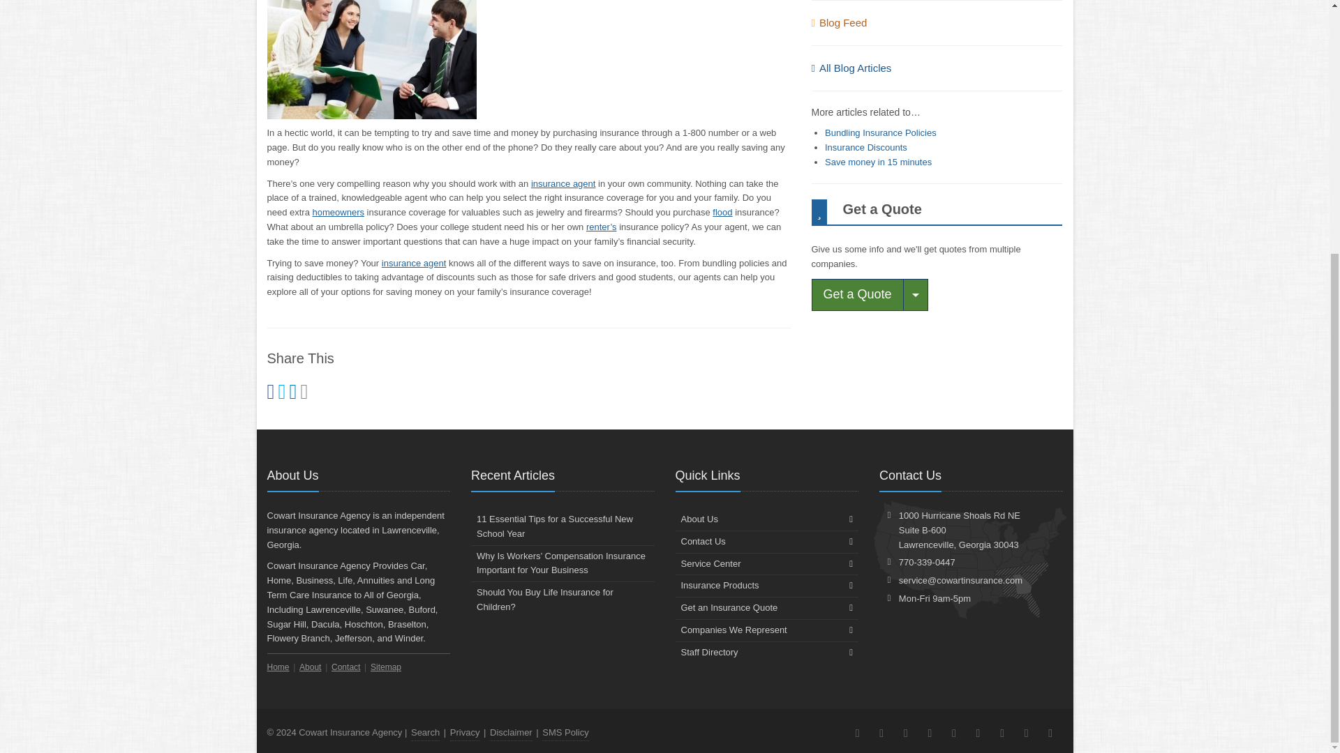 Image resolution: width=1340 pixels, height=753 pixels. What do you see at coordinates (563, 183) in the screenshot?
I see `More about the Agents at Cowart Insurance` at bounding box center [563, 183].